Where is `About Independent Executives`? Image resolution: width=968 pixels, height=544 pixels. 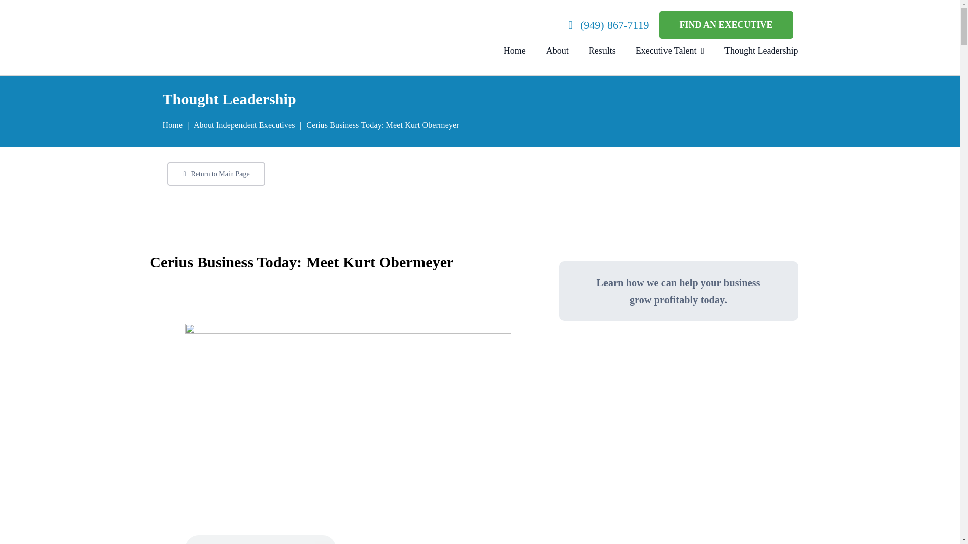 About Independent Executives is located at coordinates (244, 125).